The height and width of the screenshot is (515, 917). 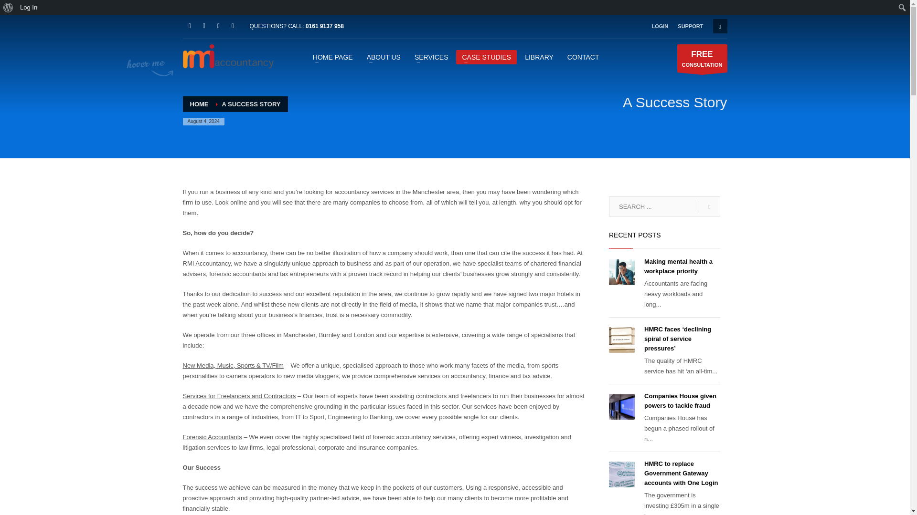 I want to click on Making mental health a workplace priority, so click(x=678, y=266).